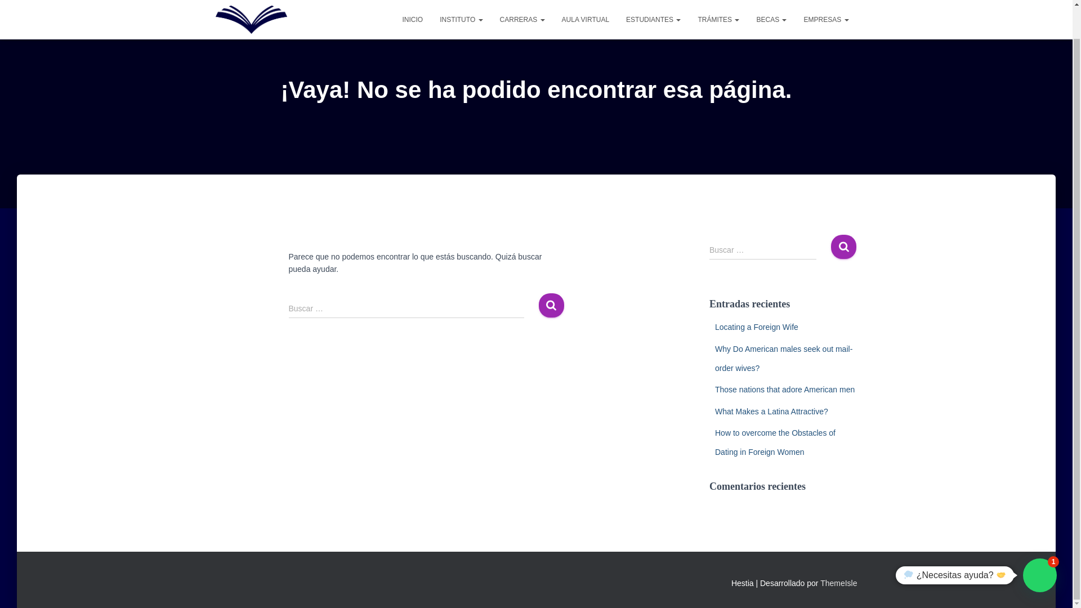 The height and width of the screenshot is (608, 1081). I want to click on Inicio, so click(412, 0).